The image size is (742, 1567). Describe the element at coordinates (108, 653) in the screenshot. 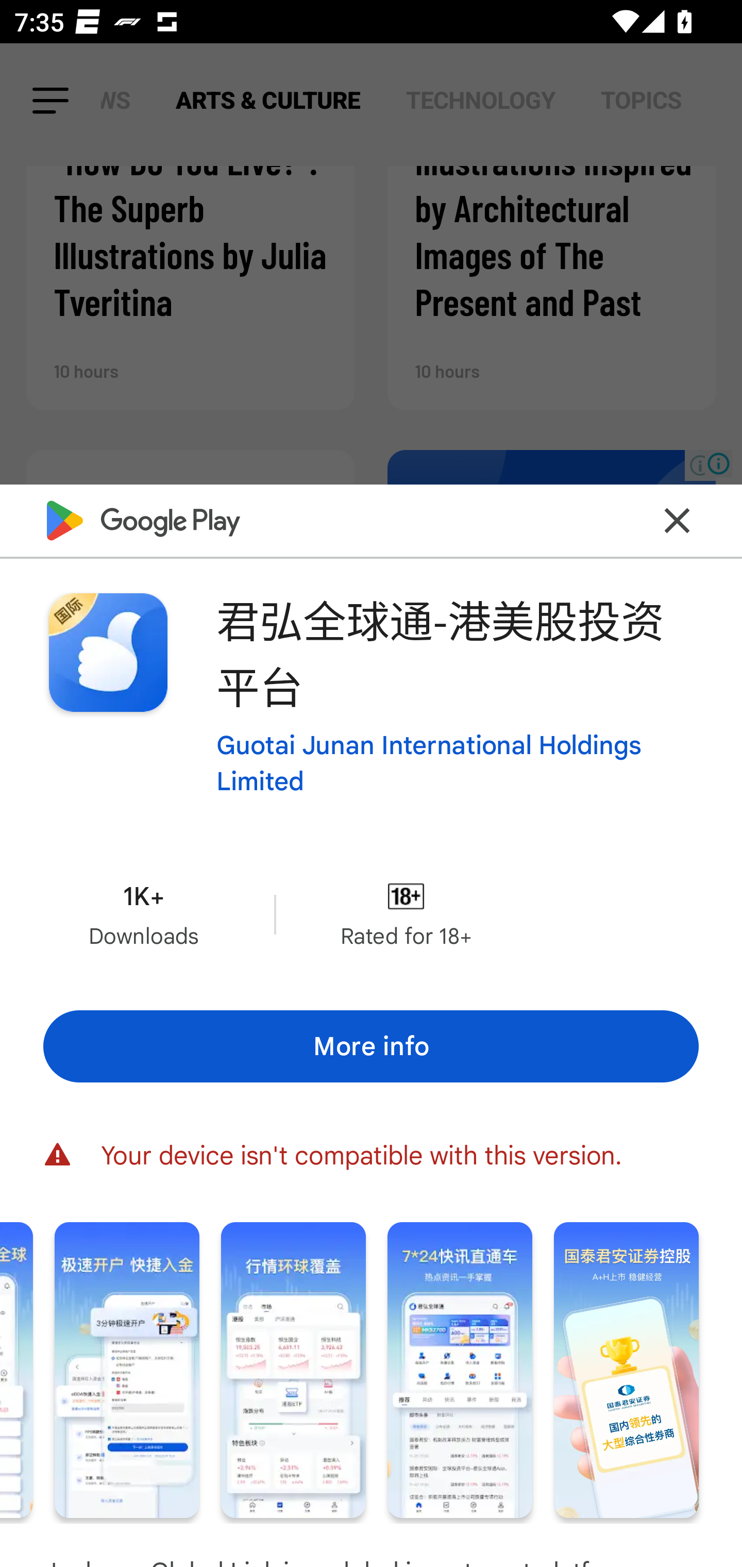

I see `Image of app or game icon for 君弘全球通-港美股投资平台` at that location.